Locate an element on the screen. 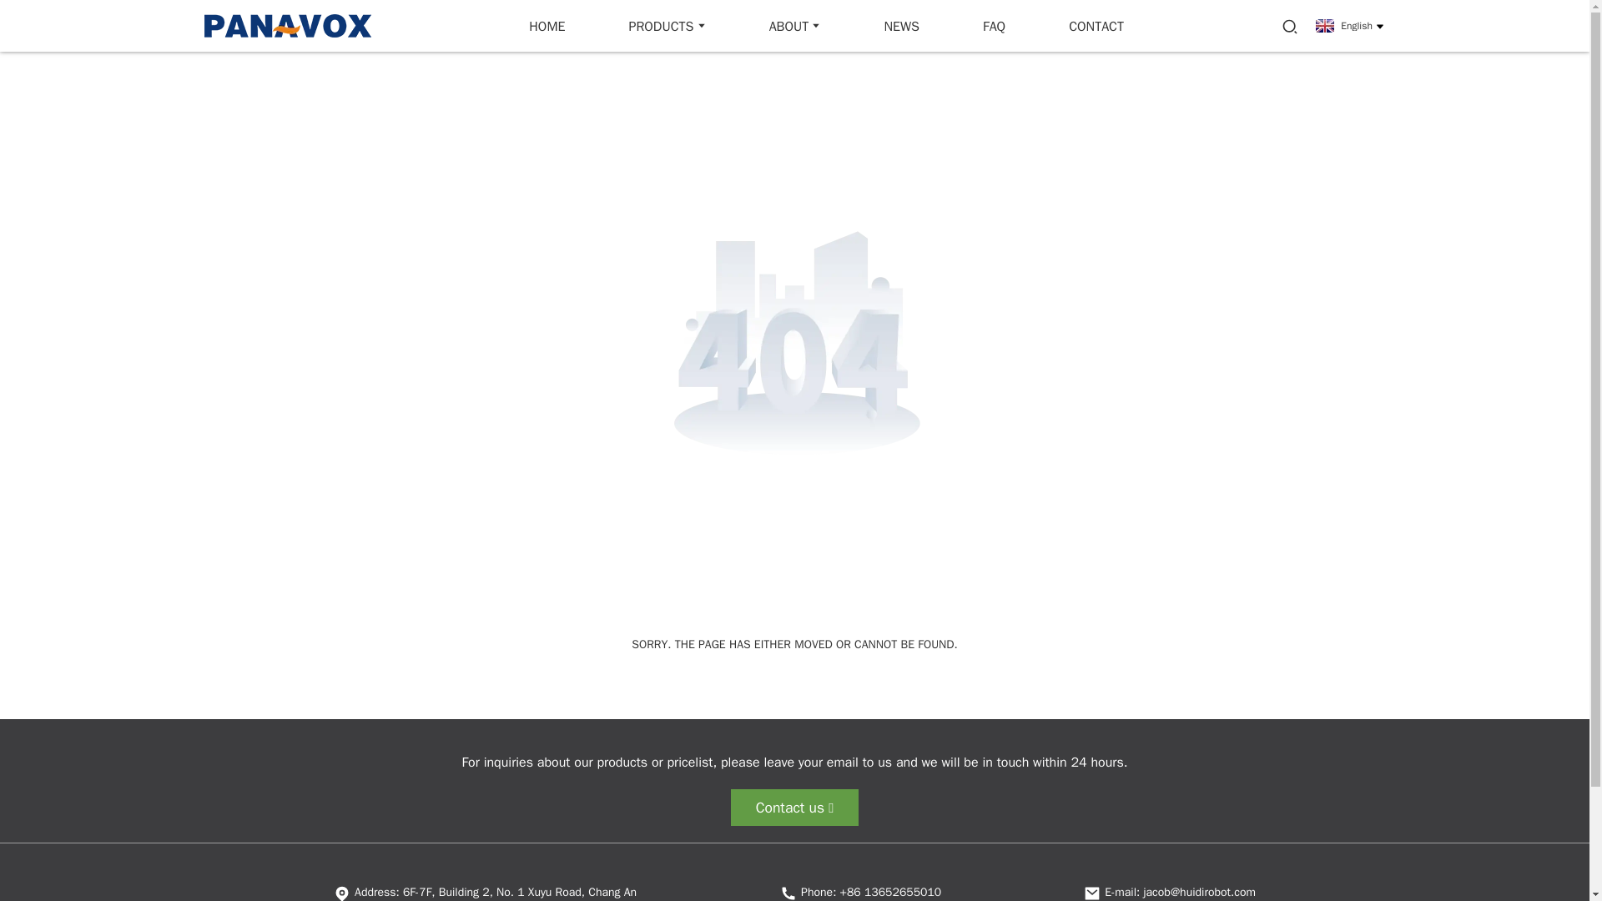 The image size is (1602, 901). news is located at coordinates (901, 25).